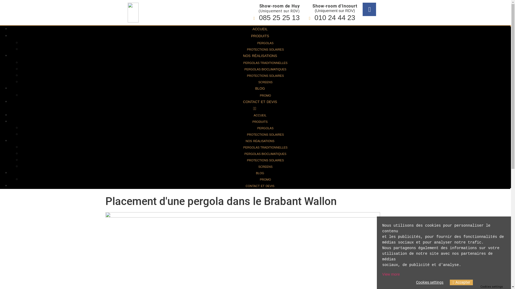 The image size is (515, 289). What do you see at coordinates (266, 43) in the screenshot?
I see `PERGOLAS` at bounding box center [266, 43].